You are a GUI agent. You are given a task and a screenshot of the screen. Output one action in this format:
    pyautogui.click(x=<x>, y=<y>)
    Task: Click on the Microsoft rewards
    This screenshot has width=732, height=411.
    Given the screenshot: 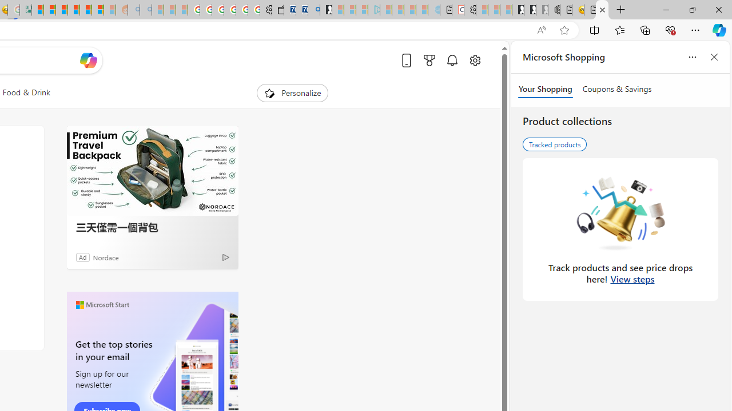 What is the action you would take?
    pyautogui.click(x=429, y=60)
    